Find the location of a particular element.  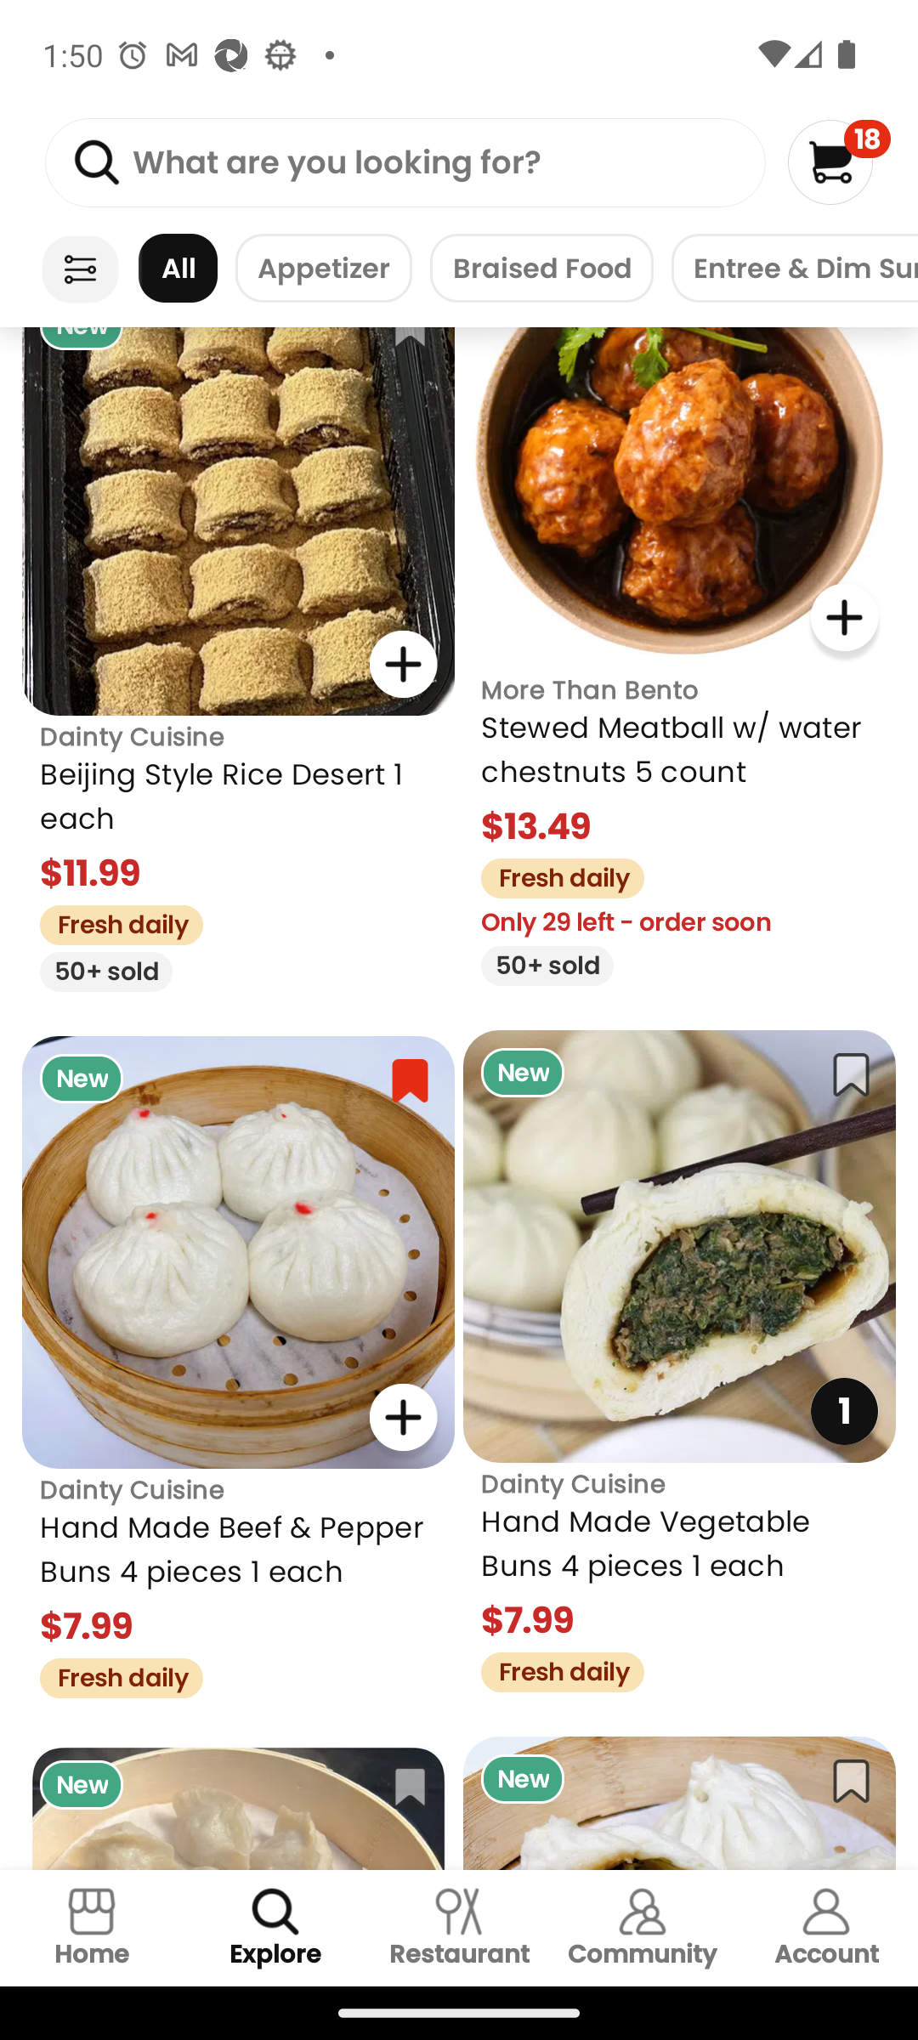

Fresh daily is located at coordinates (554, 875).